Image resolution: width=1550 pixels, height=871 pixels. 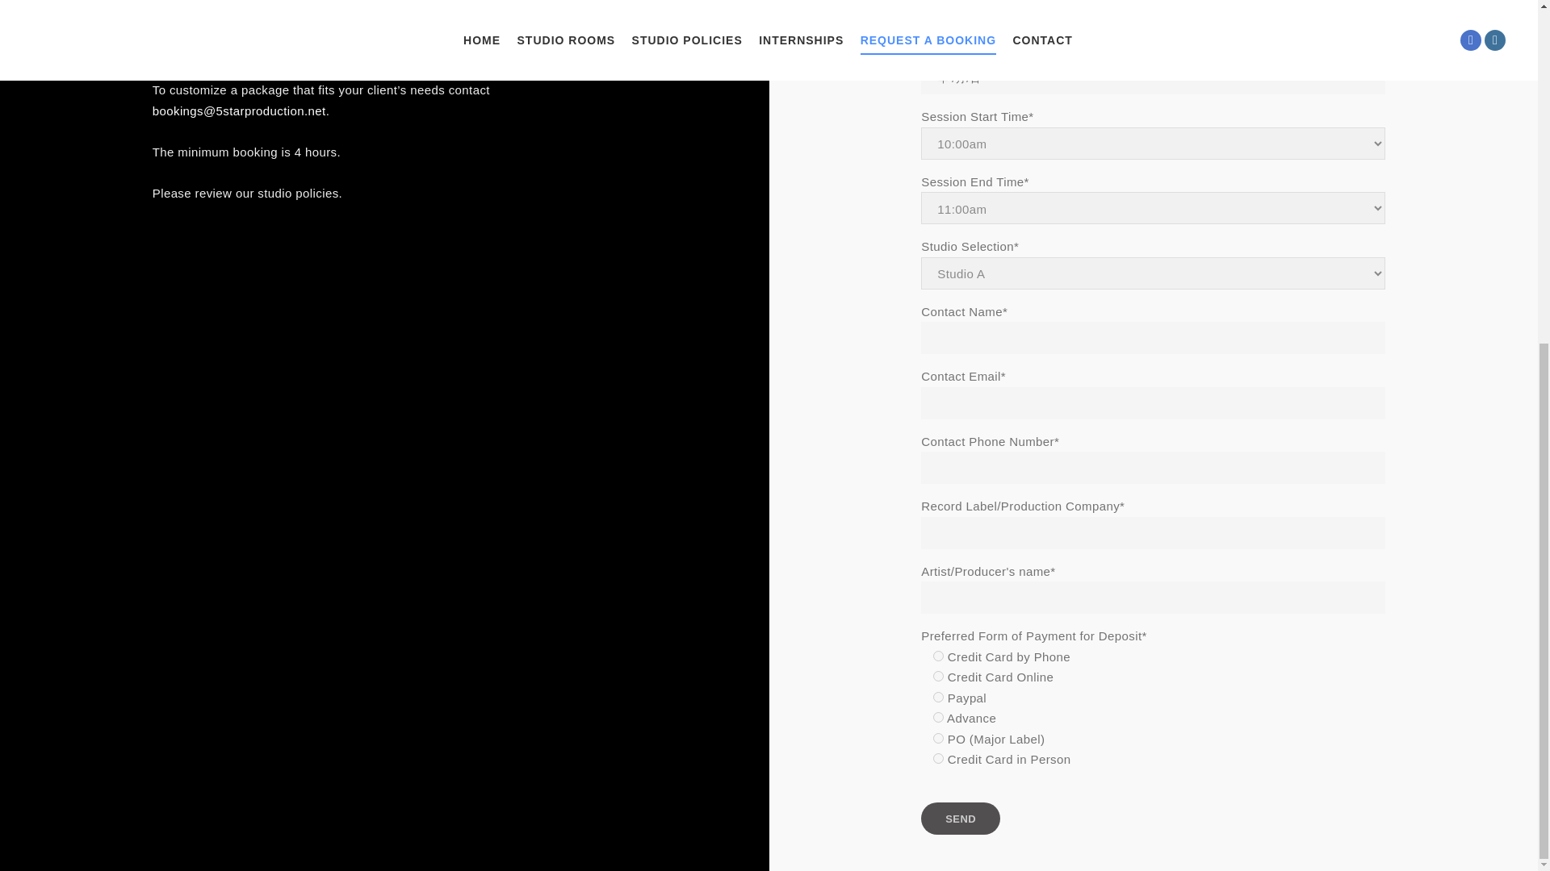 I want to click on Paypal, so click(x=938, y=697).